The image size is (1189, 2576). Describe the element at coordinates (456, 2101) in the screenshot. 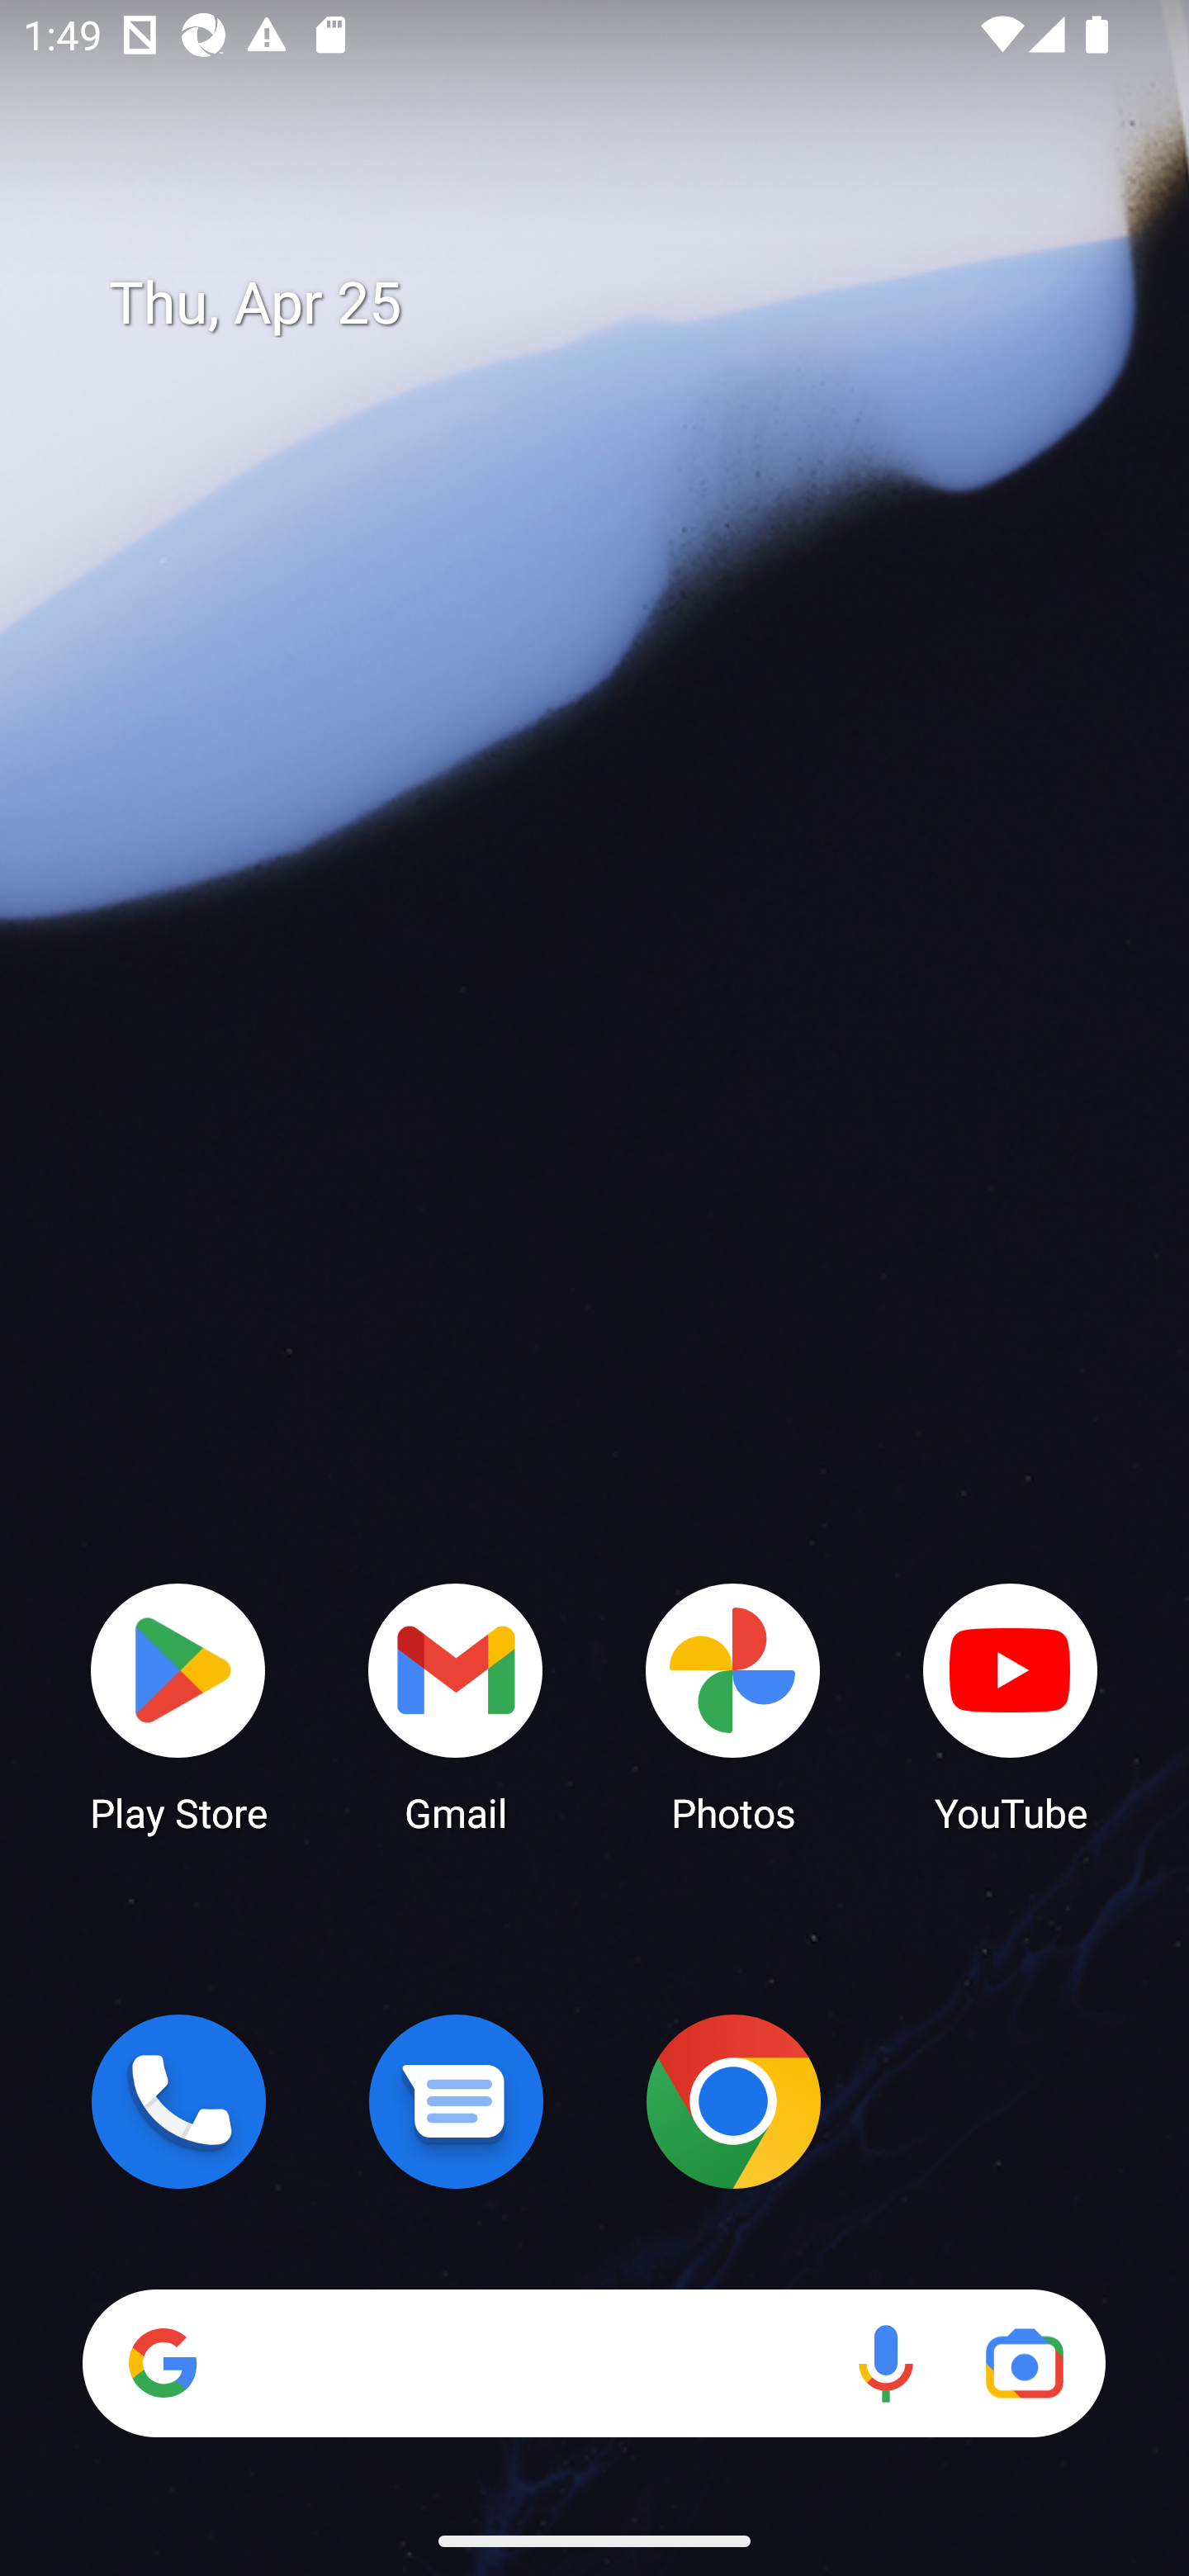

I see `Messages` at that location.